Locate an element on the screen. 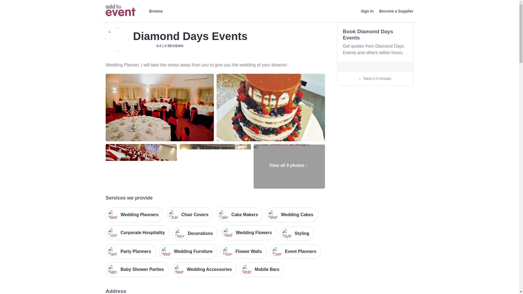 The image size is (523, 294). Wedding Set up is located at coordinates (215, 166).